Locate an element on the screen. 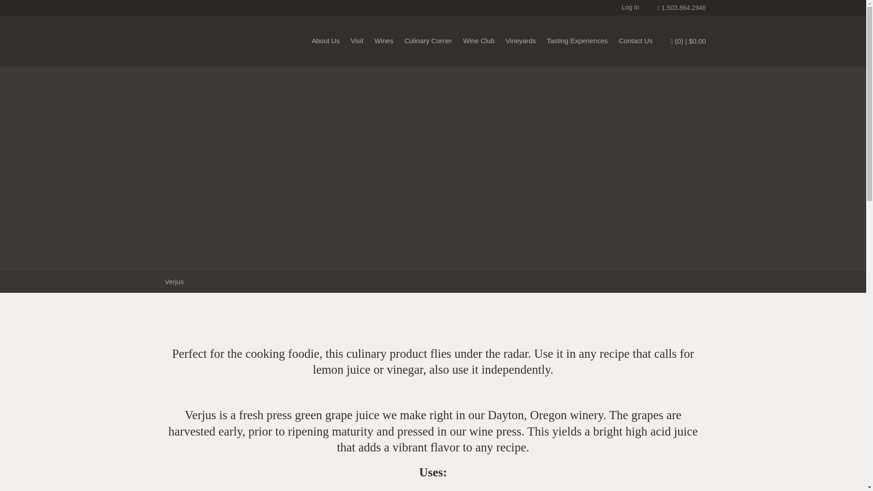  1.503.864.2946 is located at coordinates (681, 7).